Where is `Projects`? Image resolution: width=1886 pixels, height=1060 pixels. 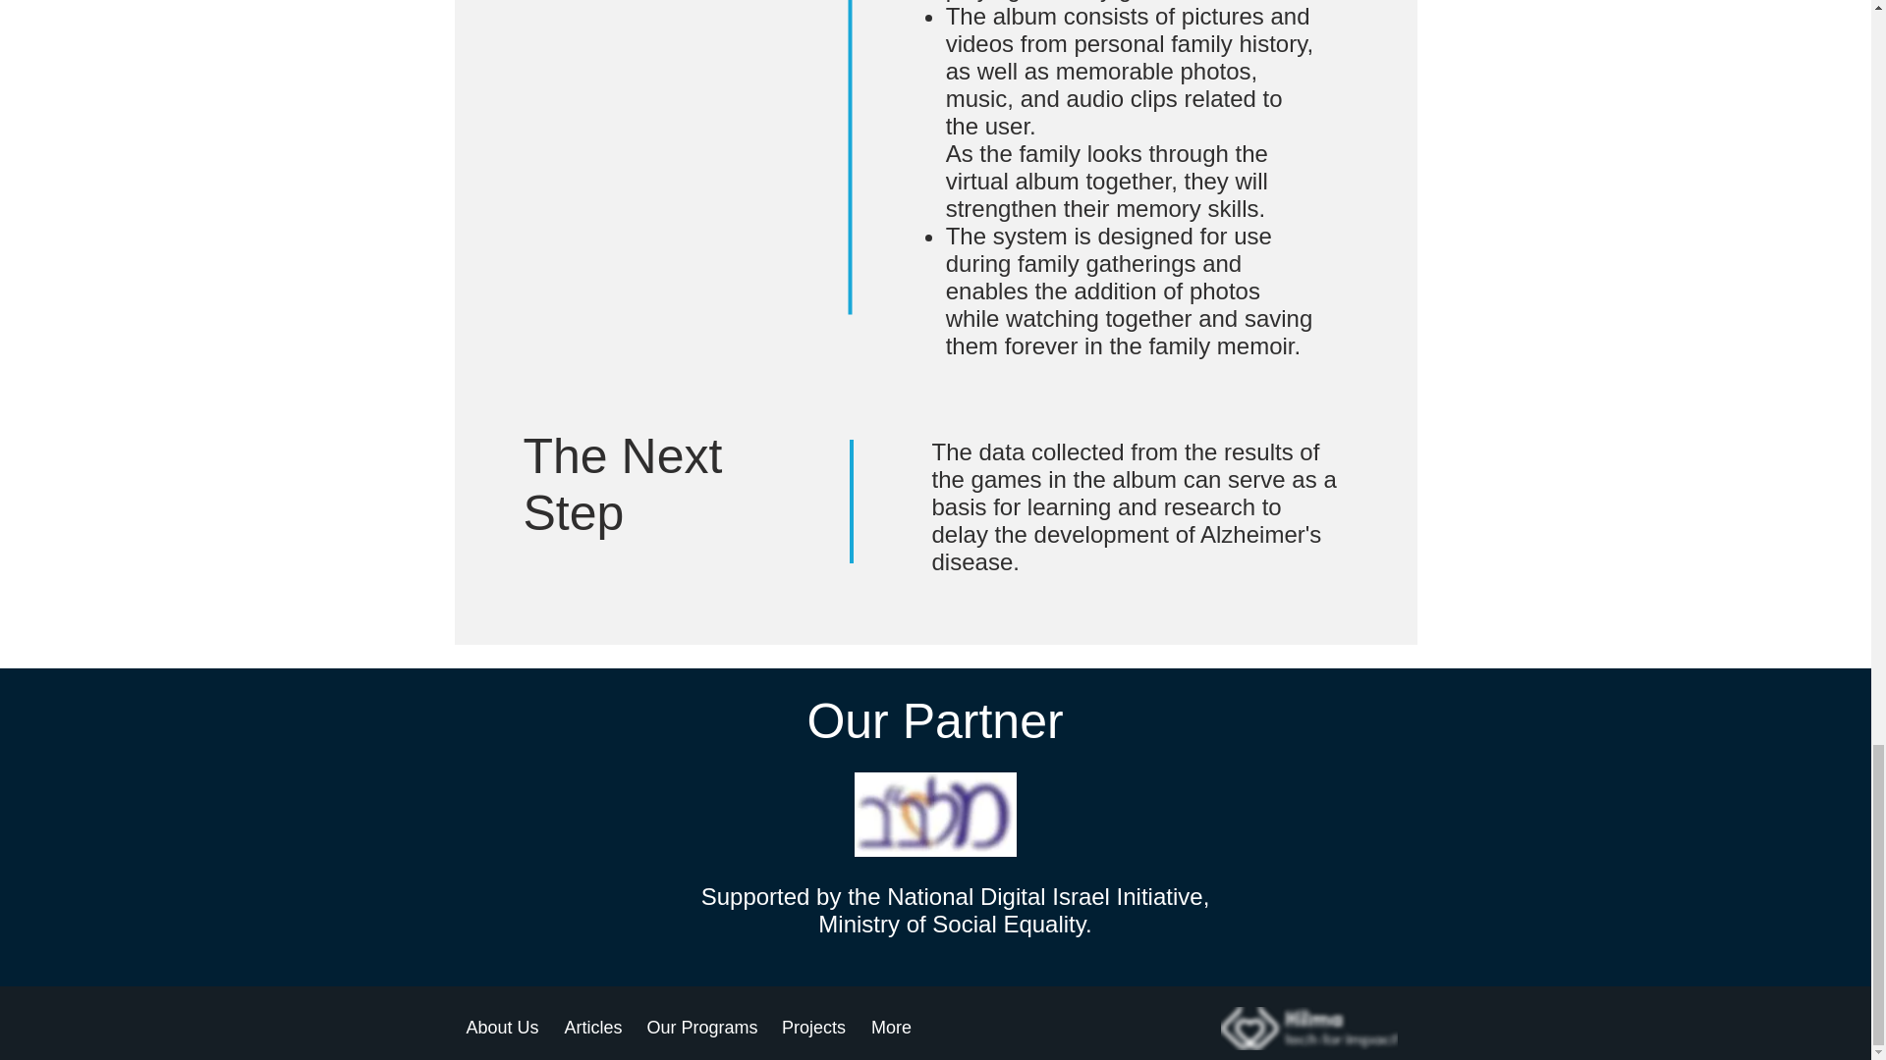
Projects is located at coordinates (812, 1027).